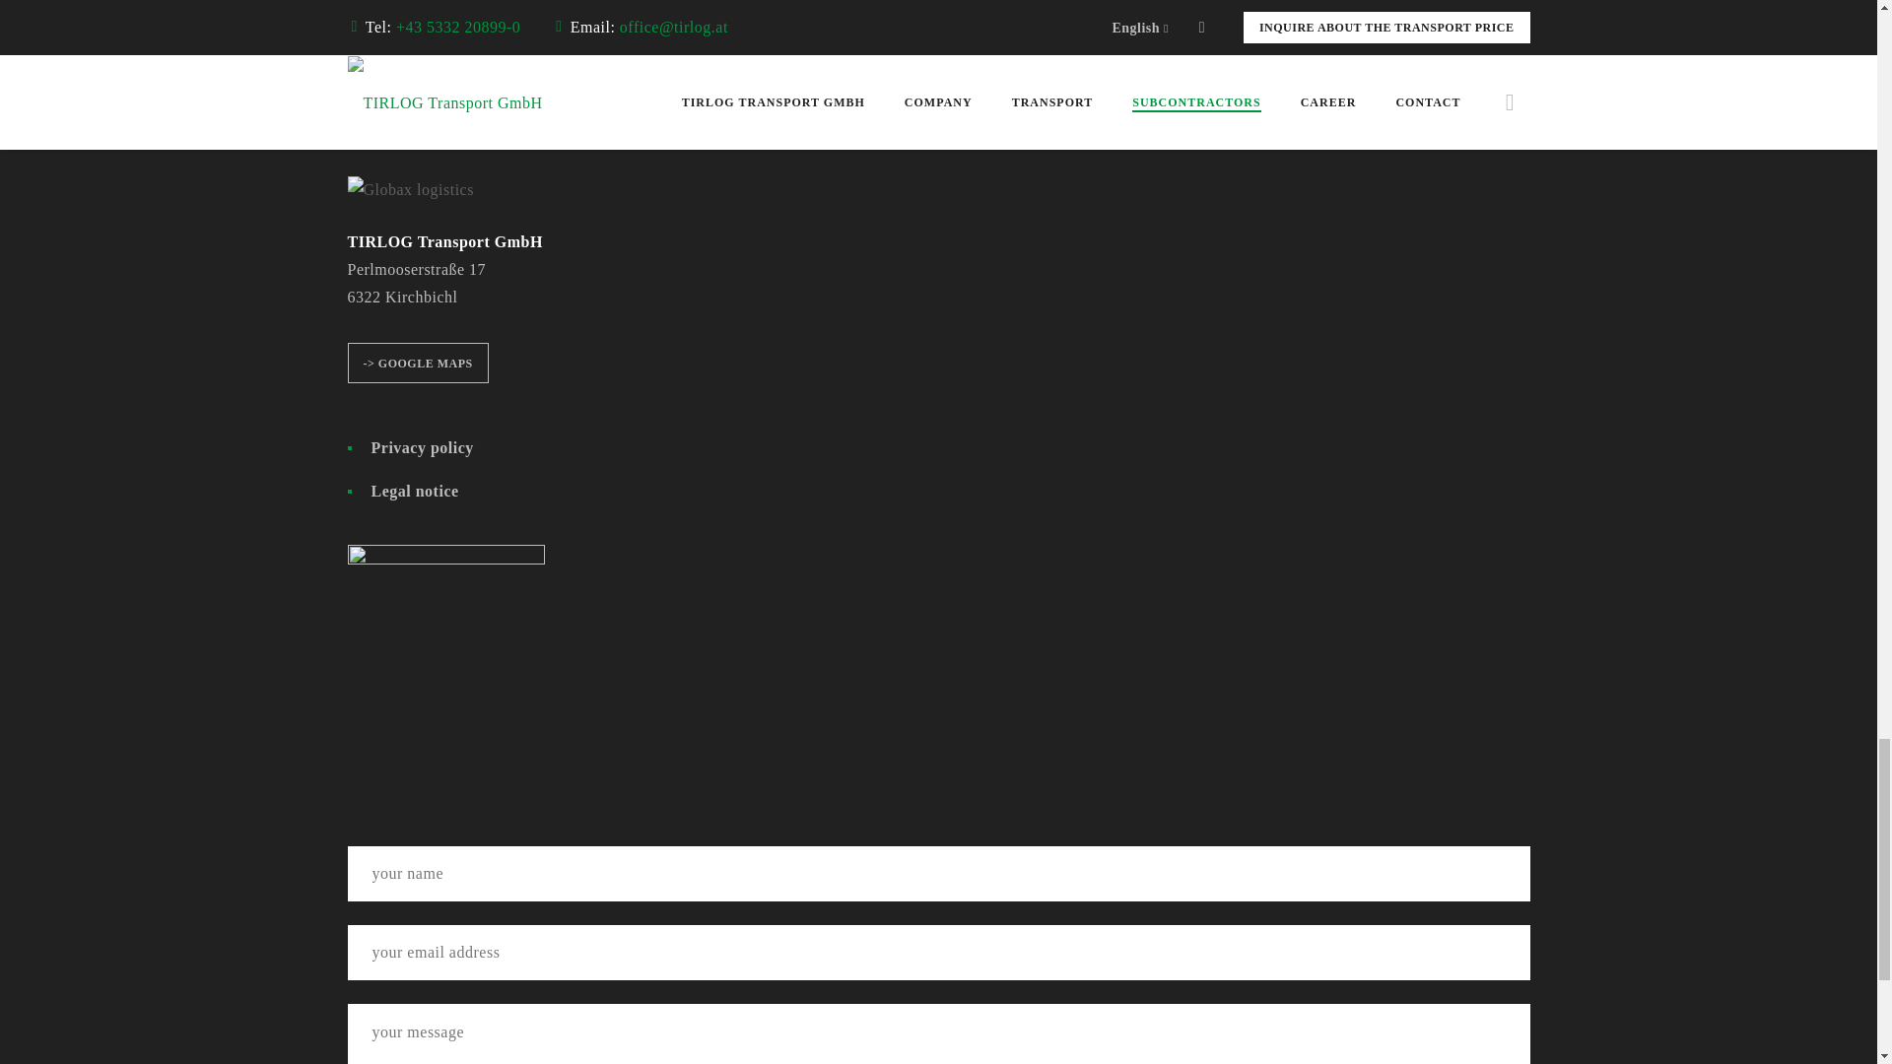 The width and height of the screenshot is (1892, 1064). Describe the element at coordinates (445, 642) in the screenshot. I see `spedition-tirlog-deutsch` at that location.